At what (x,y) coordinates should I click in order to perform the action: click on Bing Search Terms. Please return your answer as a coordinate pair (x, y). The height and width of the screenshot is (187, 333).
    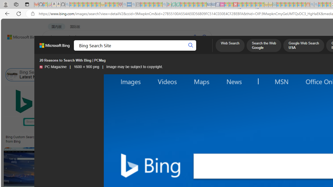
    Looking at the image, I should click on (267, 75).